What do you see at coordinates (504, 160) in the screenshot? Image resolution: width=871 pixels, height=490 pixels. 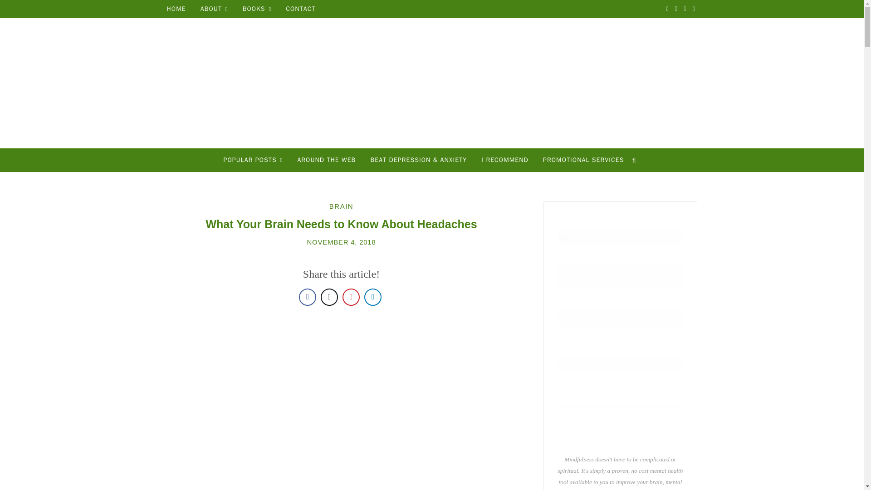 I see `I RECOMMEND` at bounding box center [504, 160].